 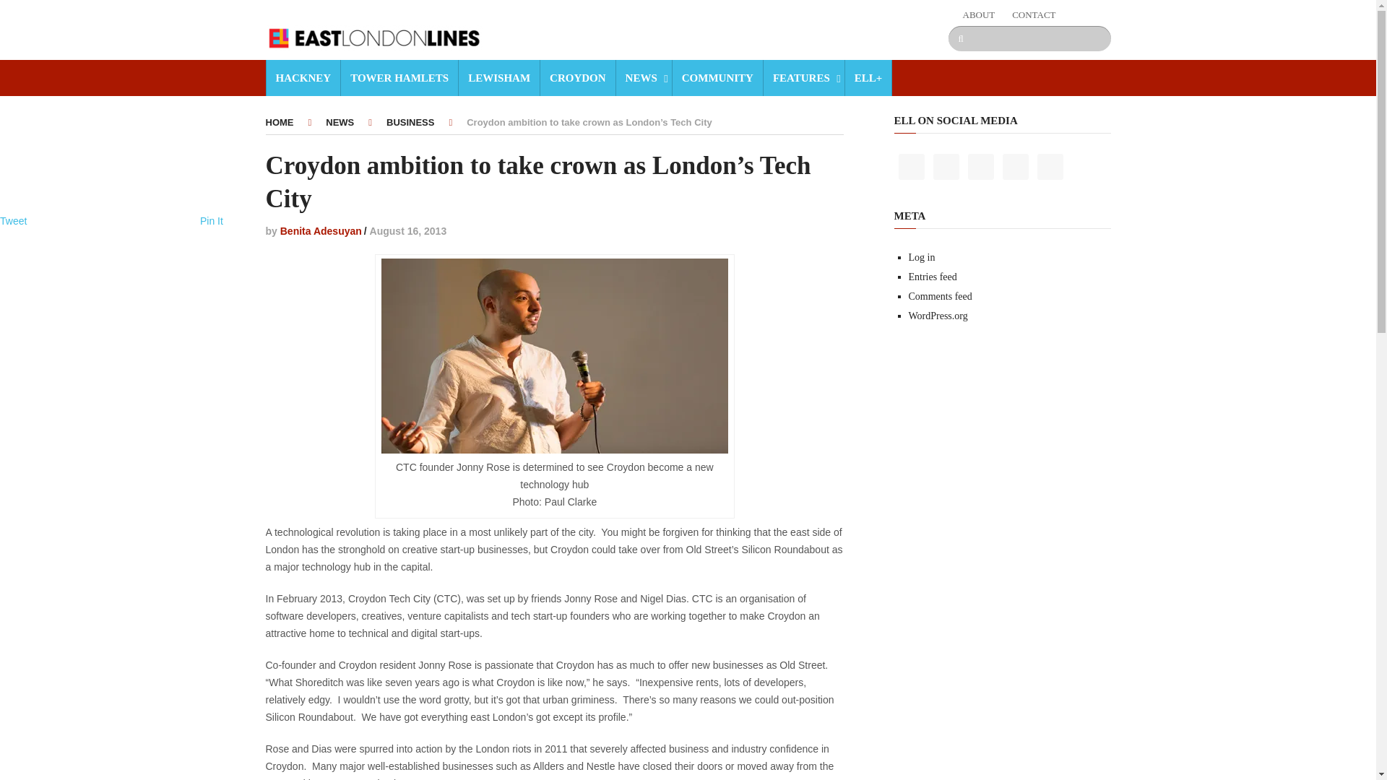 What do you see at coordinates (410, 123) in the screenshot?
I see `BUSINESS` at bounding box center [410, 123].